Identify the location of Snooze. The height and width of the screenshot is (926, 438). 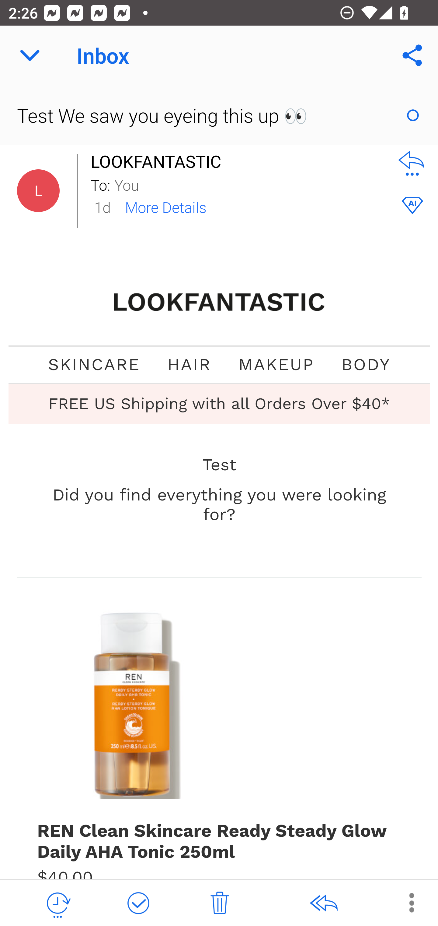
(57, 903).